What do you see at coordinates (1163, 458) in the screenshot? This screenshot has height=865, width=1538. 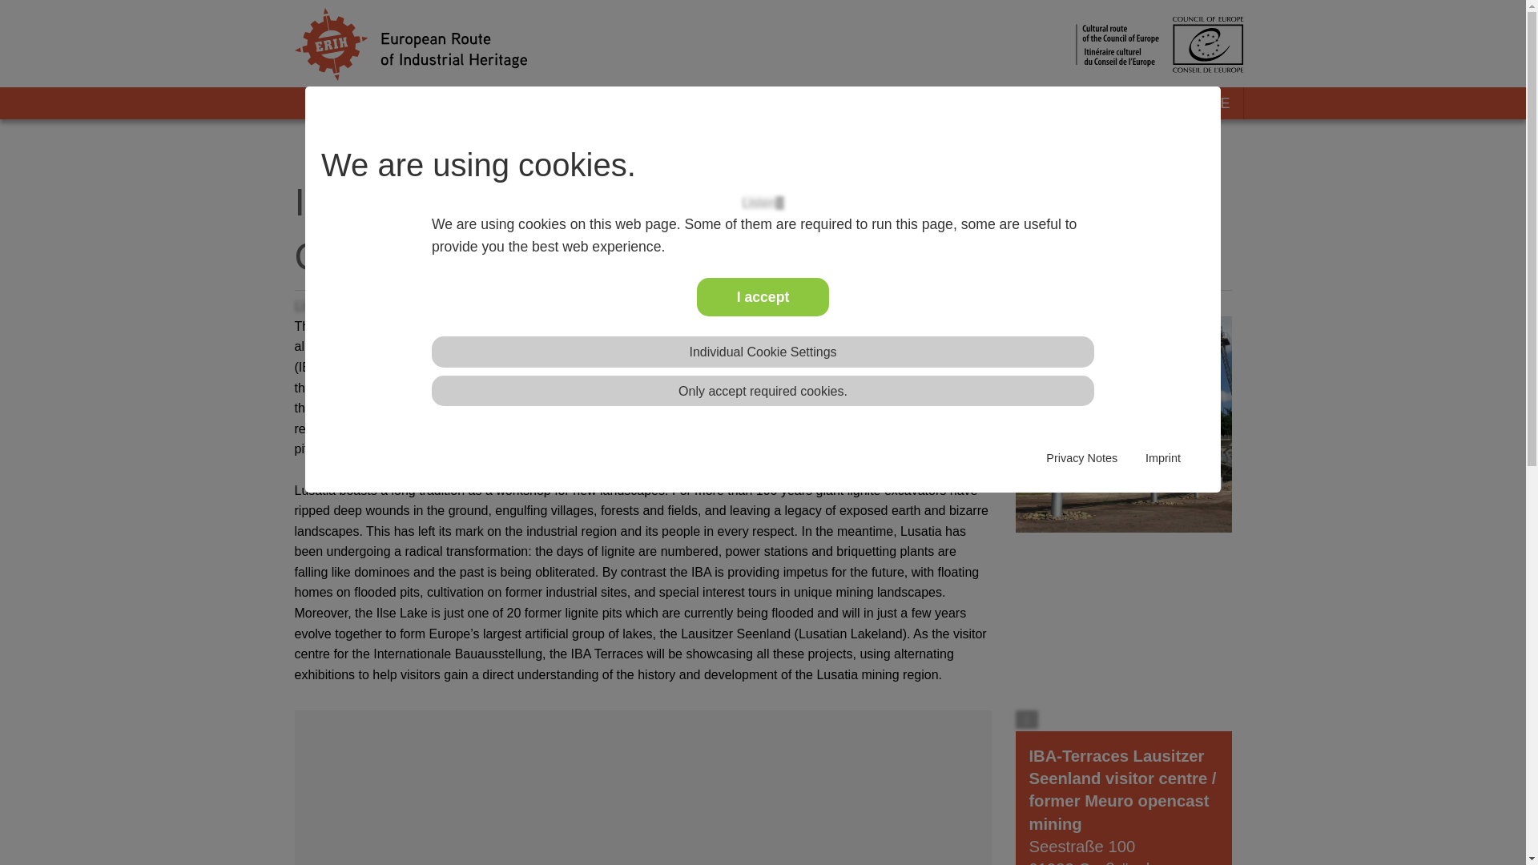 I see `Imprint` at bounding box center [1163, 458].